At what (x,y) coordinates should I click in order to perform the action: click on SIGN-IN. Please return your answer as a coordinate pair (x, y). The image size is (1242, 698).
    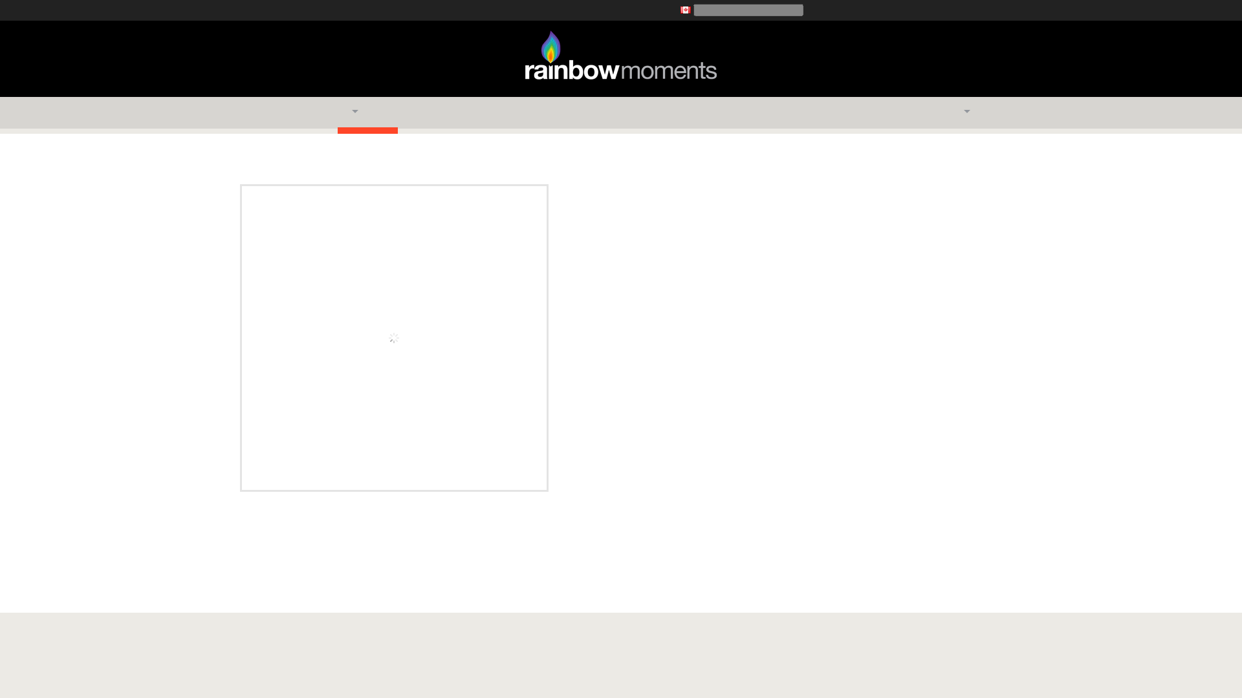
    Looking at the image, I should click on (921, 9).